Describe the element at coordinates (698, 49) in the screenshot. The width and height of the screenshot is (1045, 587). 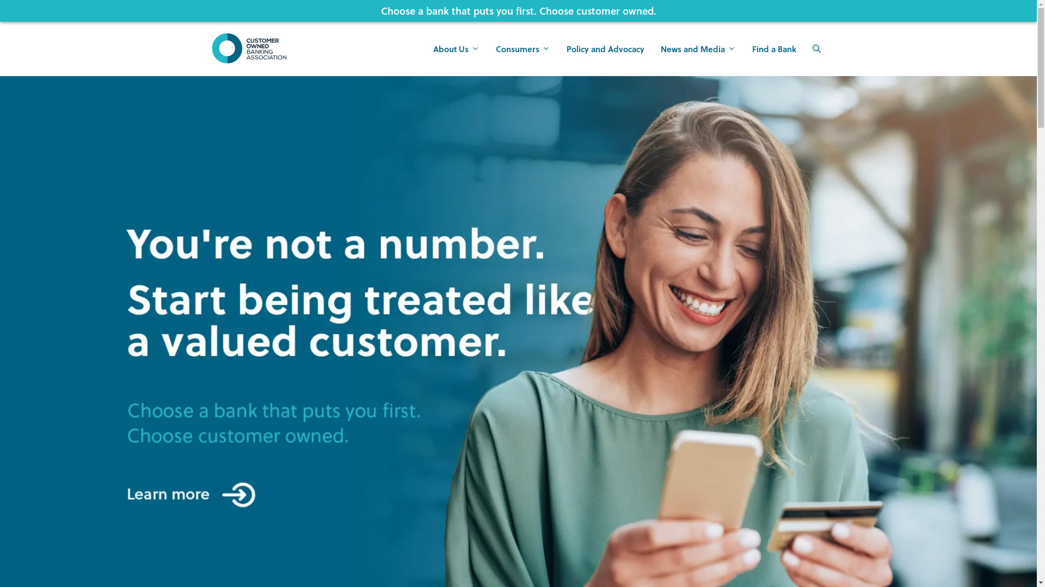
I see `News and Media` at that location.